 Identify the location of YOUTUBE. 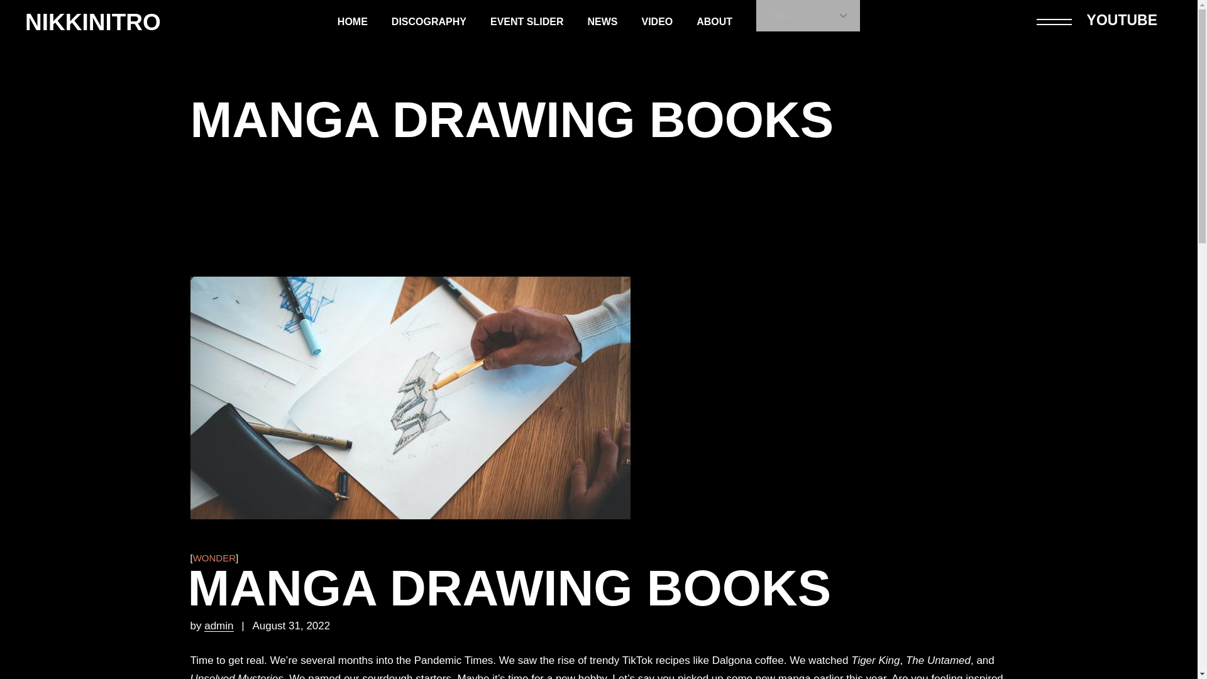
(1122, 20).